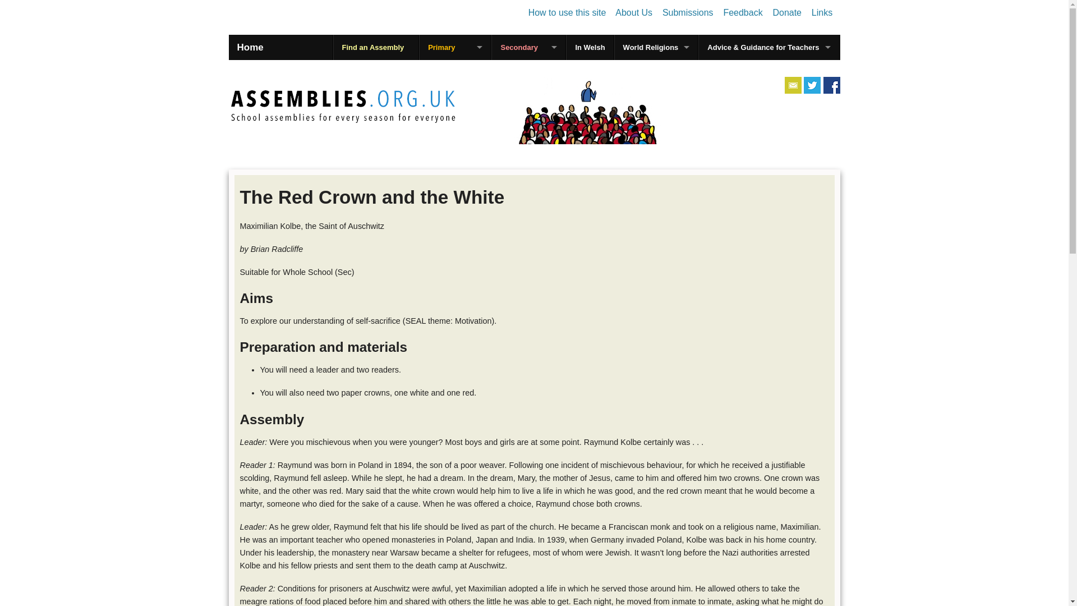 The height and width of the screenshot is (606, 1077). I want to click on Find out more about Assemblies on Twitter, so click(812, 85).